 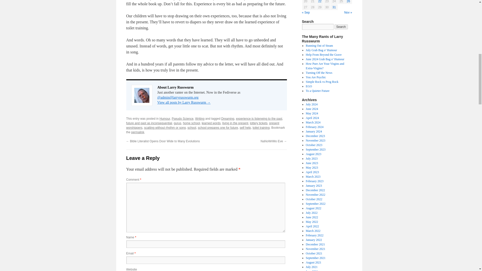 I want to click on home school, so click(x=191, y=123).